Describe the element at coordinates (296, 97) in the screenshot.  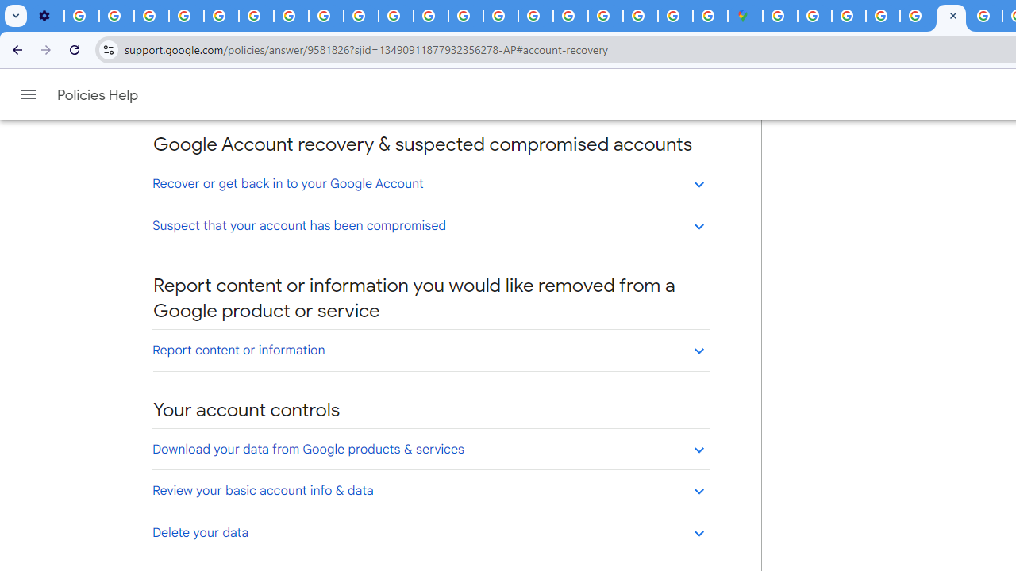
I see `help center and support forums` at that location.